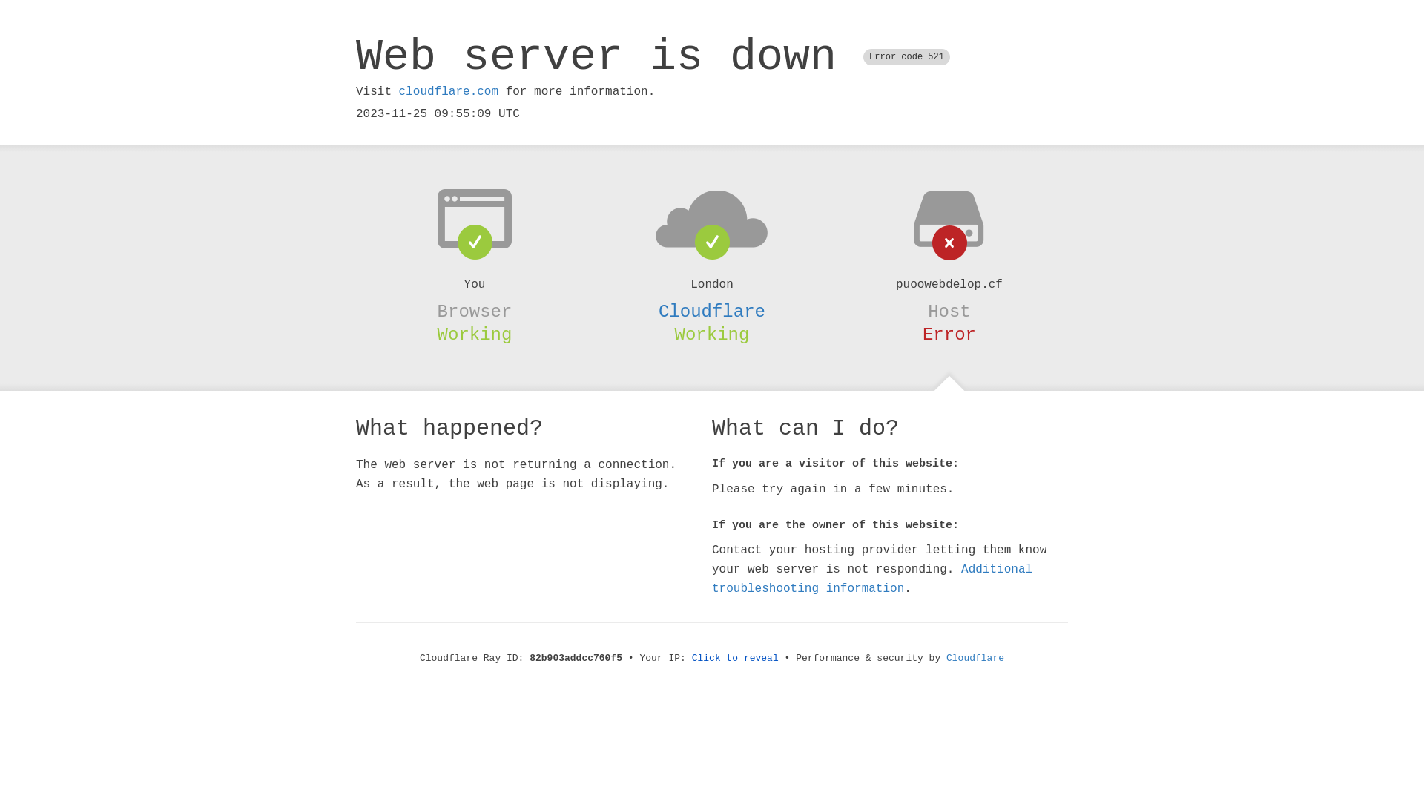 The width and height of the screenshot is (1424, 801). What do you see at coordinates (736, 659) in the screenshot?
I see `Click to reveal` at bounding box center [736, 659].